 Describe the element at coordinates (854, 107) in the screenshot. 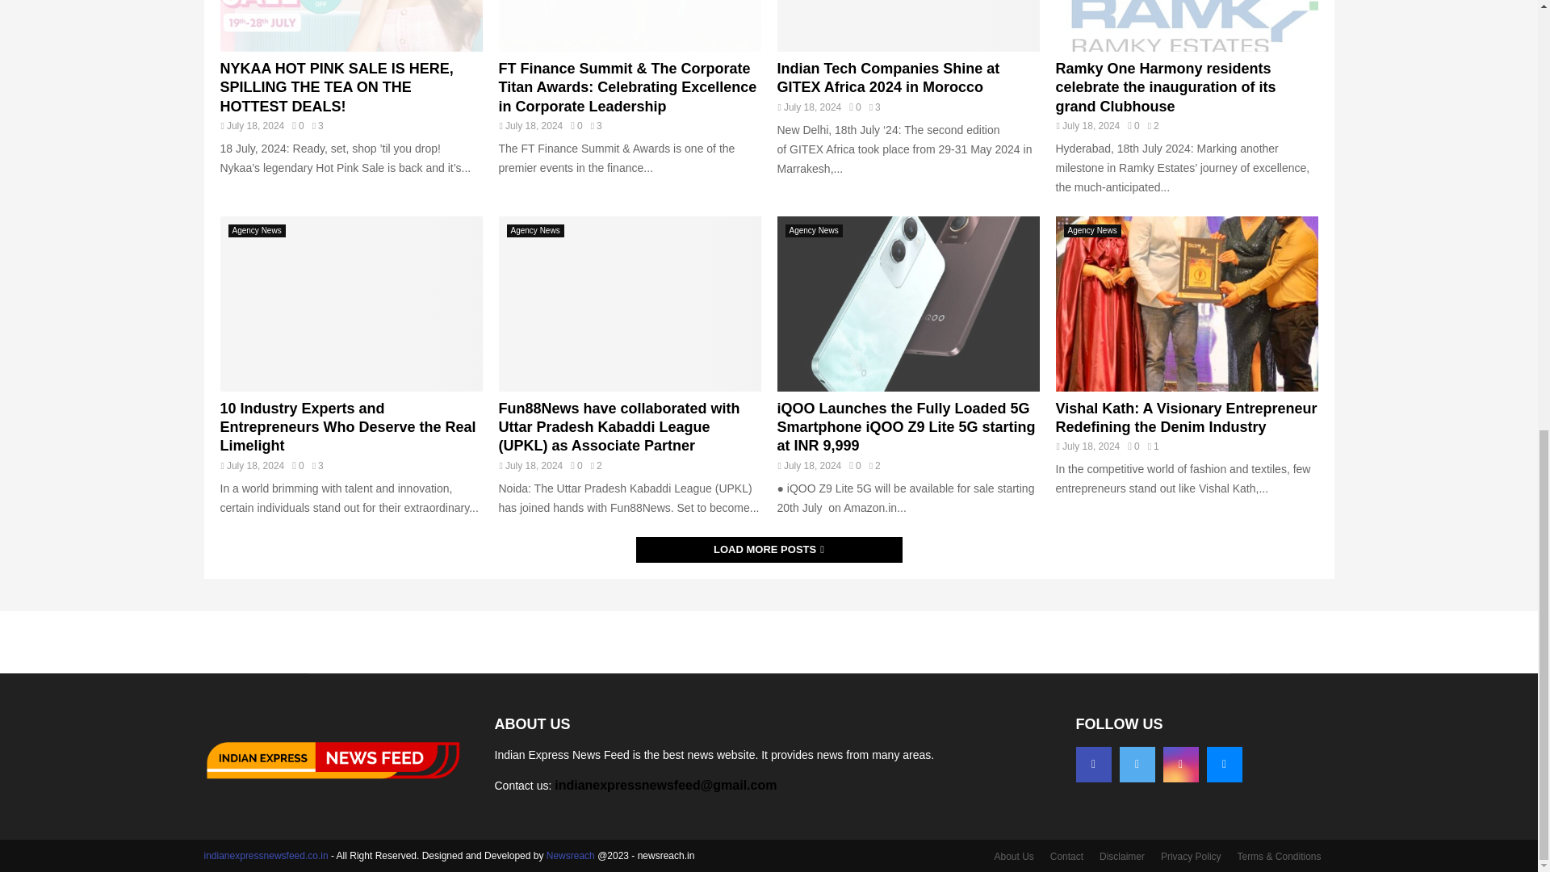

I see `0` at that location.